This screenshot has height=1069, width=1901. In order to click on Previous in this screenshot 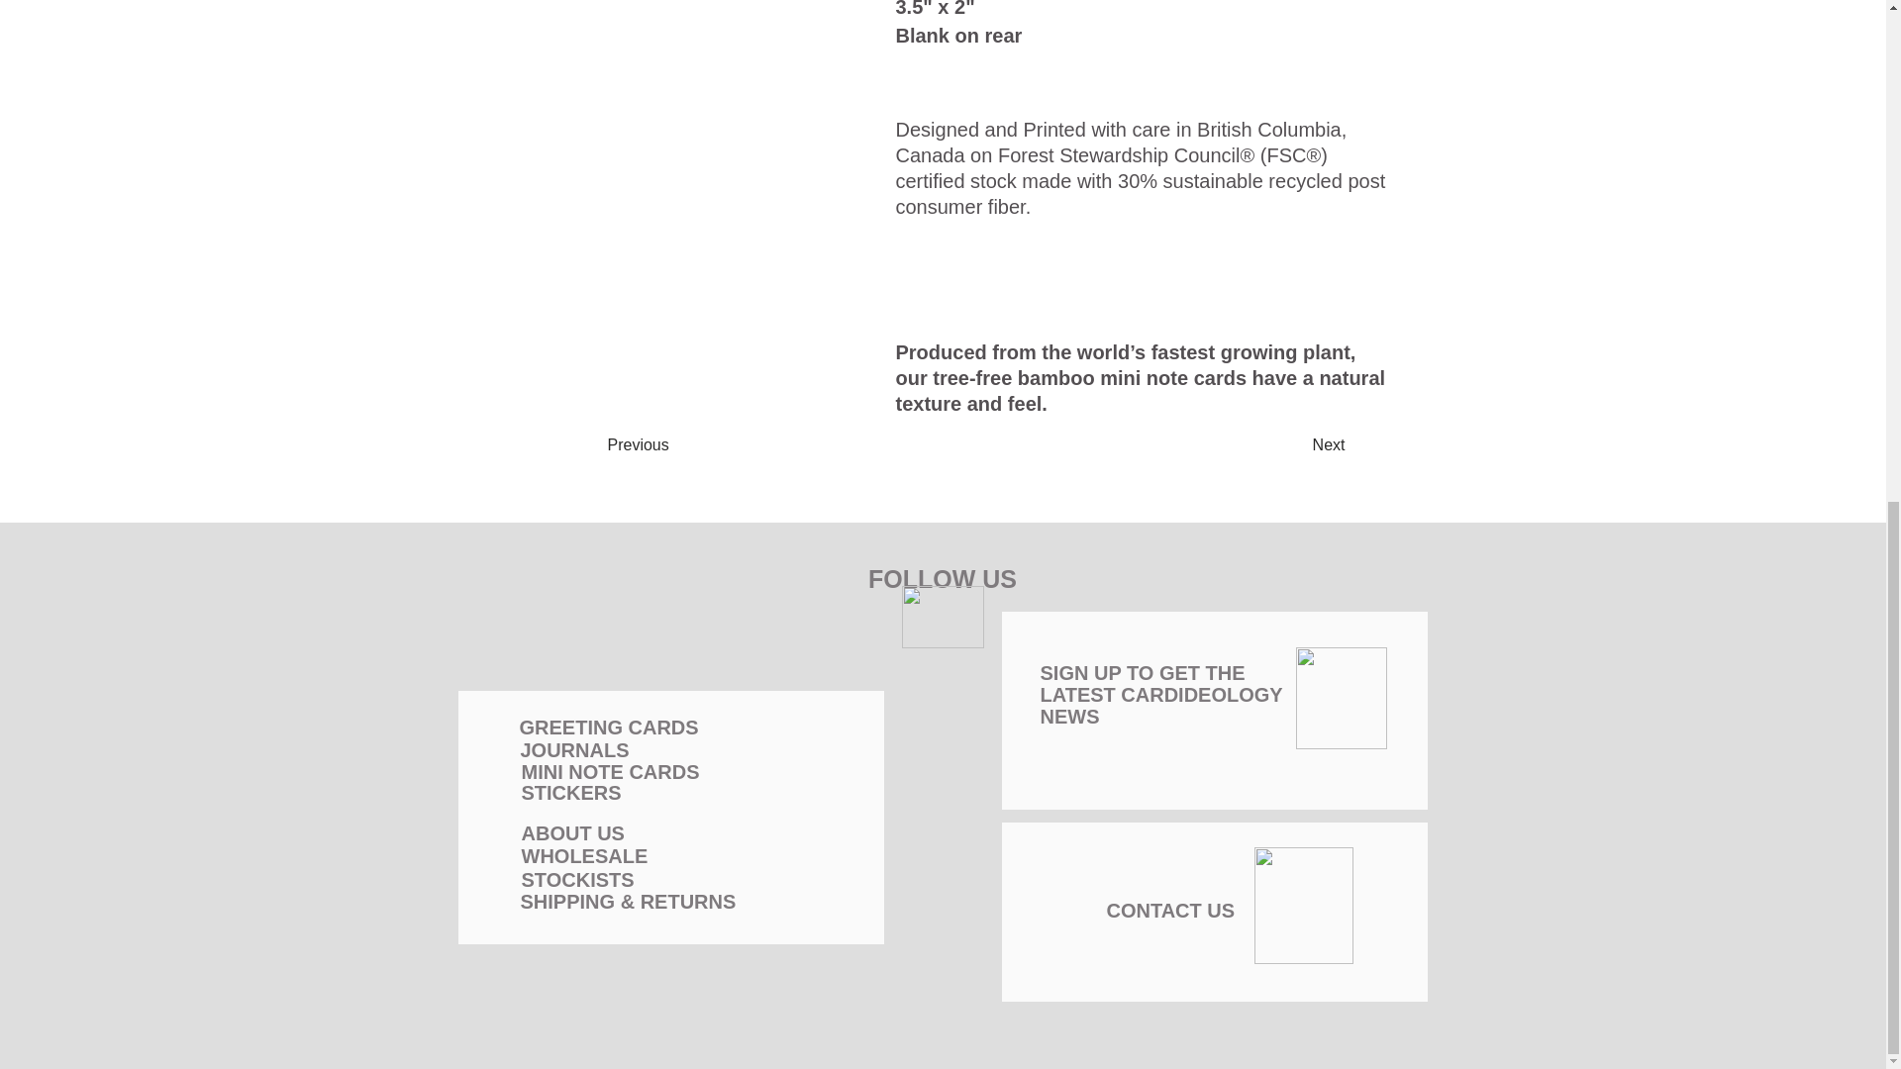, I will do `click(610, 771)`.